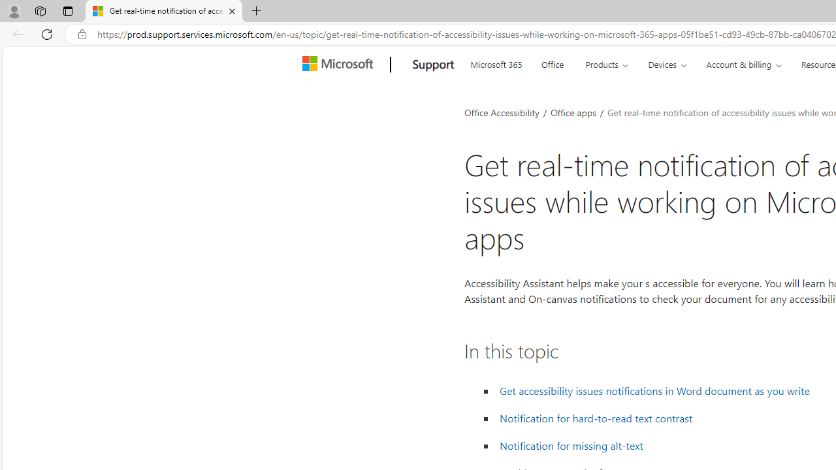 Image resolution: width=836 pixels, height=470 pixels. What do you see at coordinates (433, 65) in the screenshot?
I see `Support` at bounding box center [433, 65].